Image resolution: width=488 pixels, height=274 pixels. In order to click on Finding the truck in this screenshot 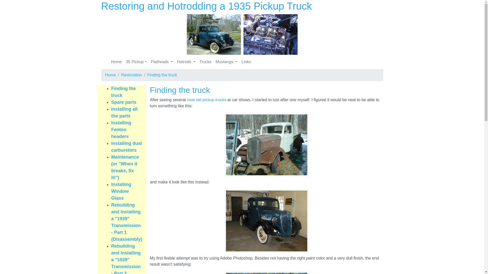, I will do `click(162, 75)`.